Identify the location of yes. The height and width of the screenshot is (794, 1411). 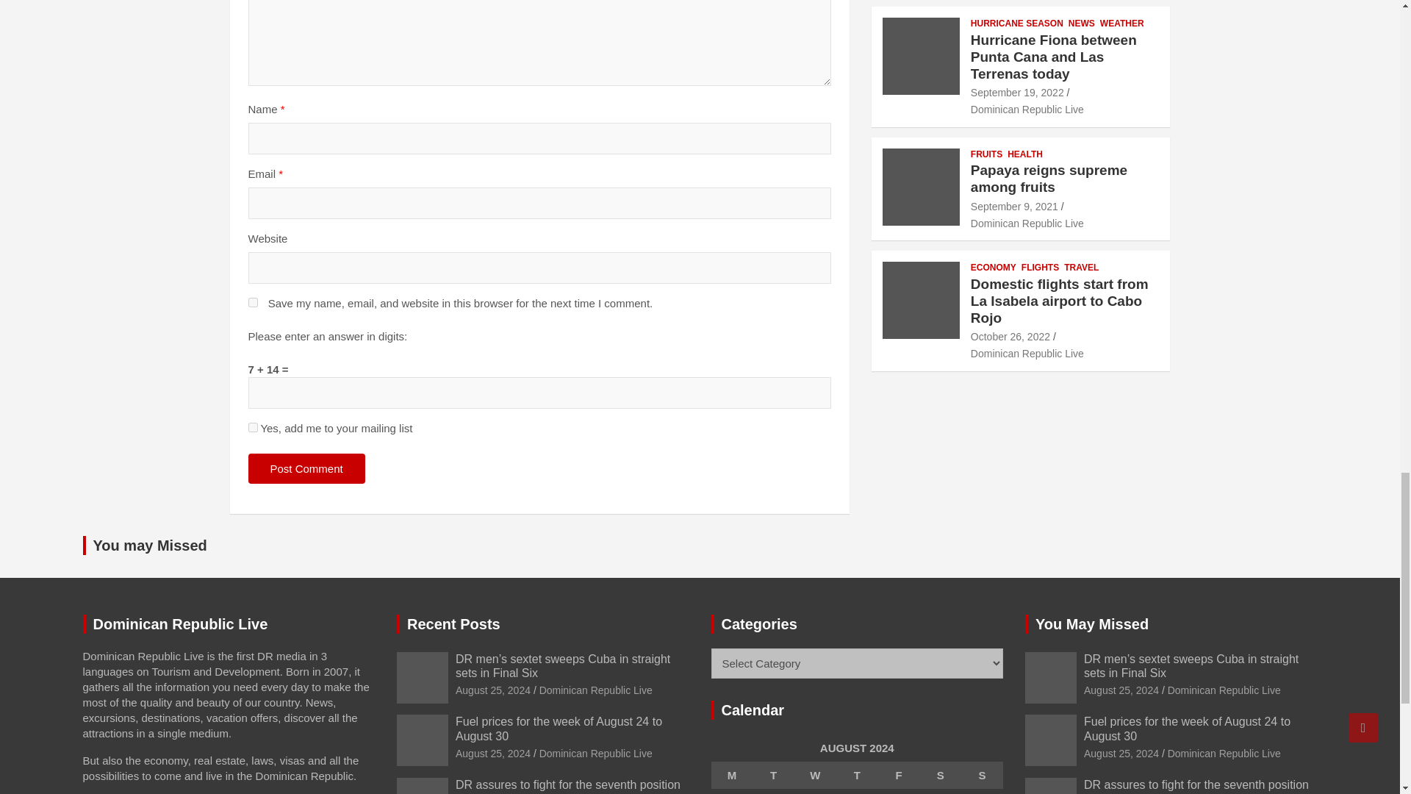
(253, 302).